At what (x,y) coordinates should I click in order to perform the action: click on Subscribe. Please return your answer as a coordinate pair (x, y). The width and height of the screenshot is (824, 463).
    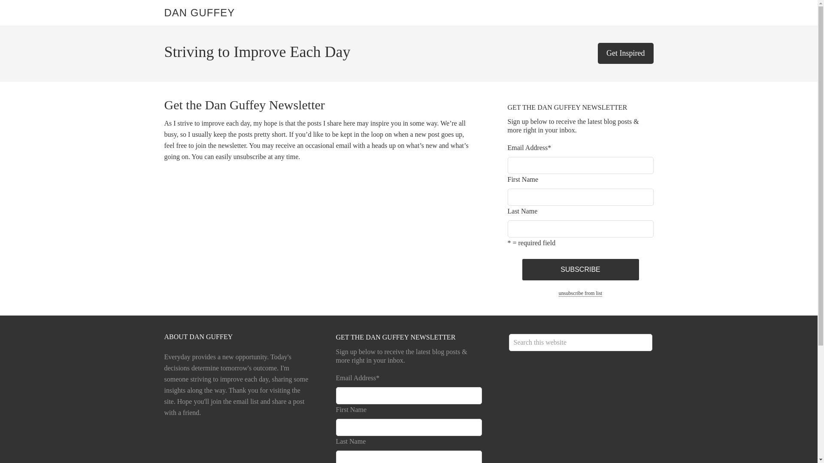
    Looking at the image, I should click on (580, 269).